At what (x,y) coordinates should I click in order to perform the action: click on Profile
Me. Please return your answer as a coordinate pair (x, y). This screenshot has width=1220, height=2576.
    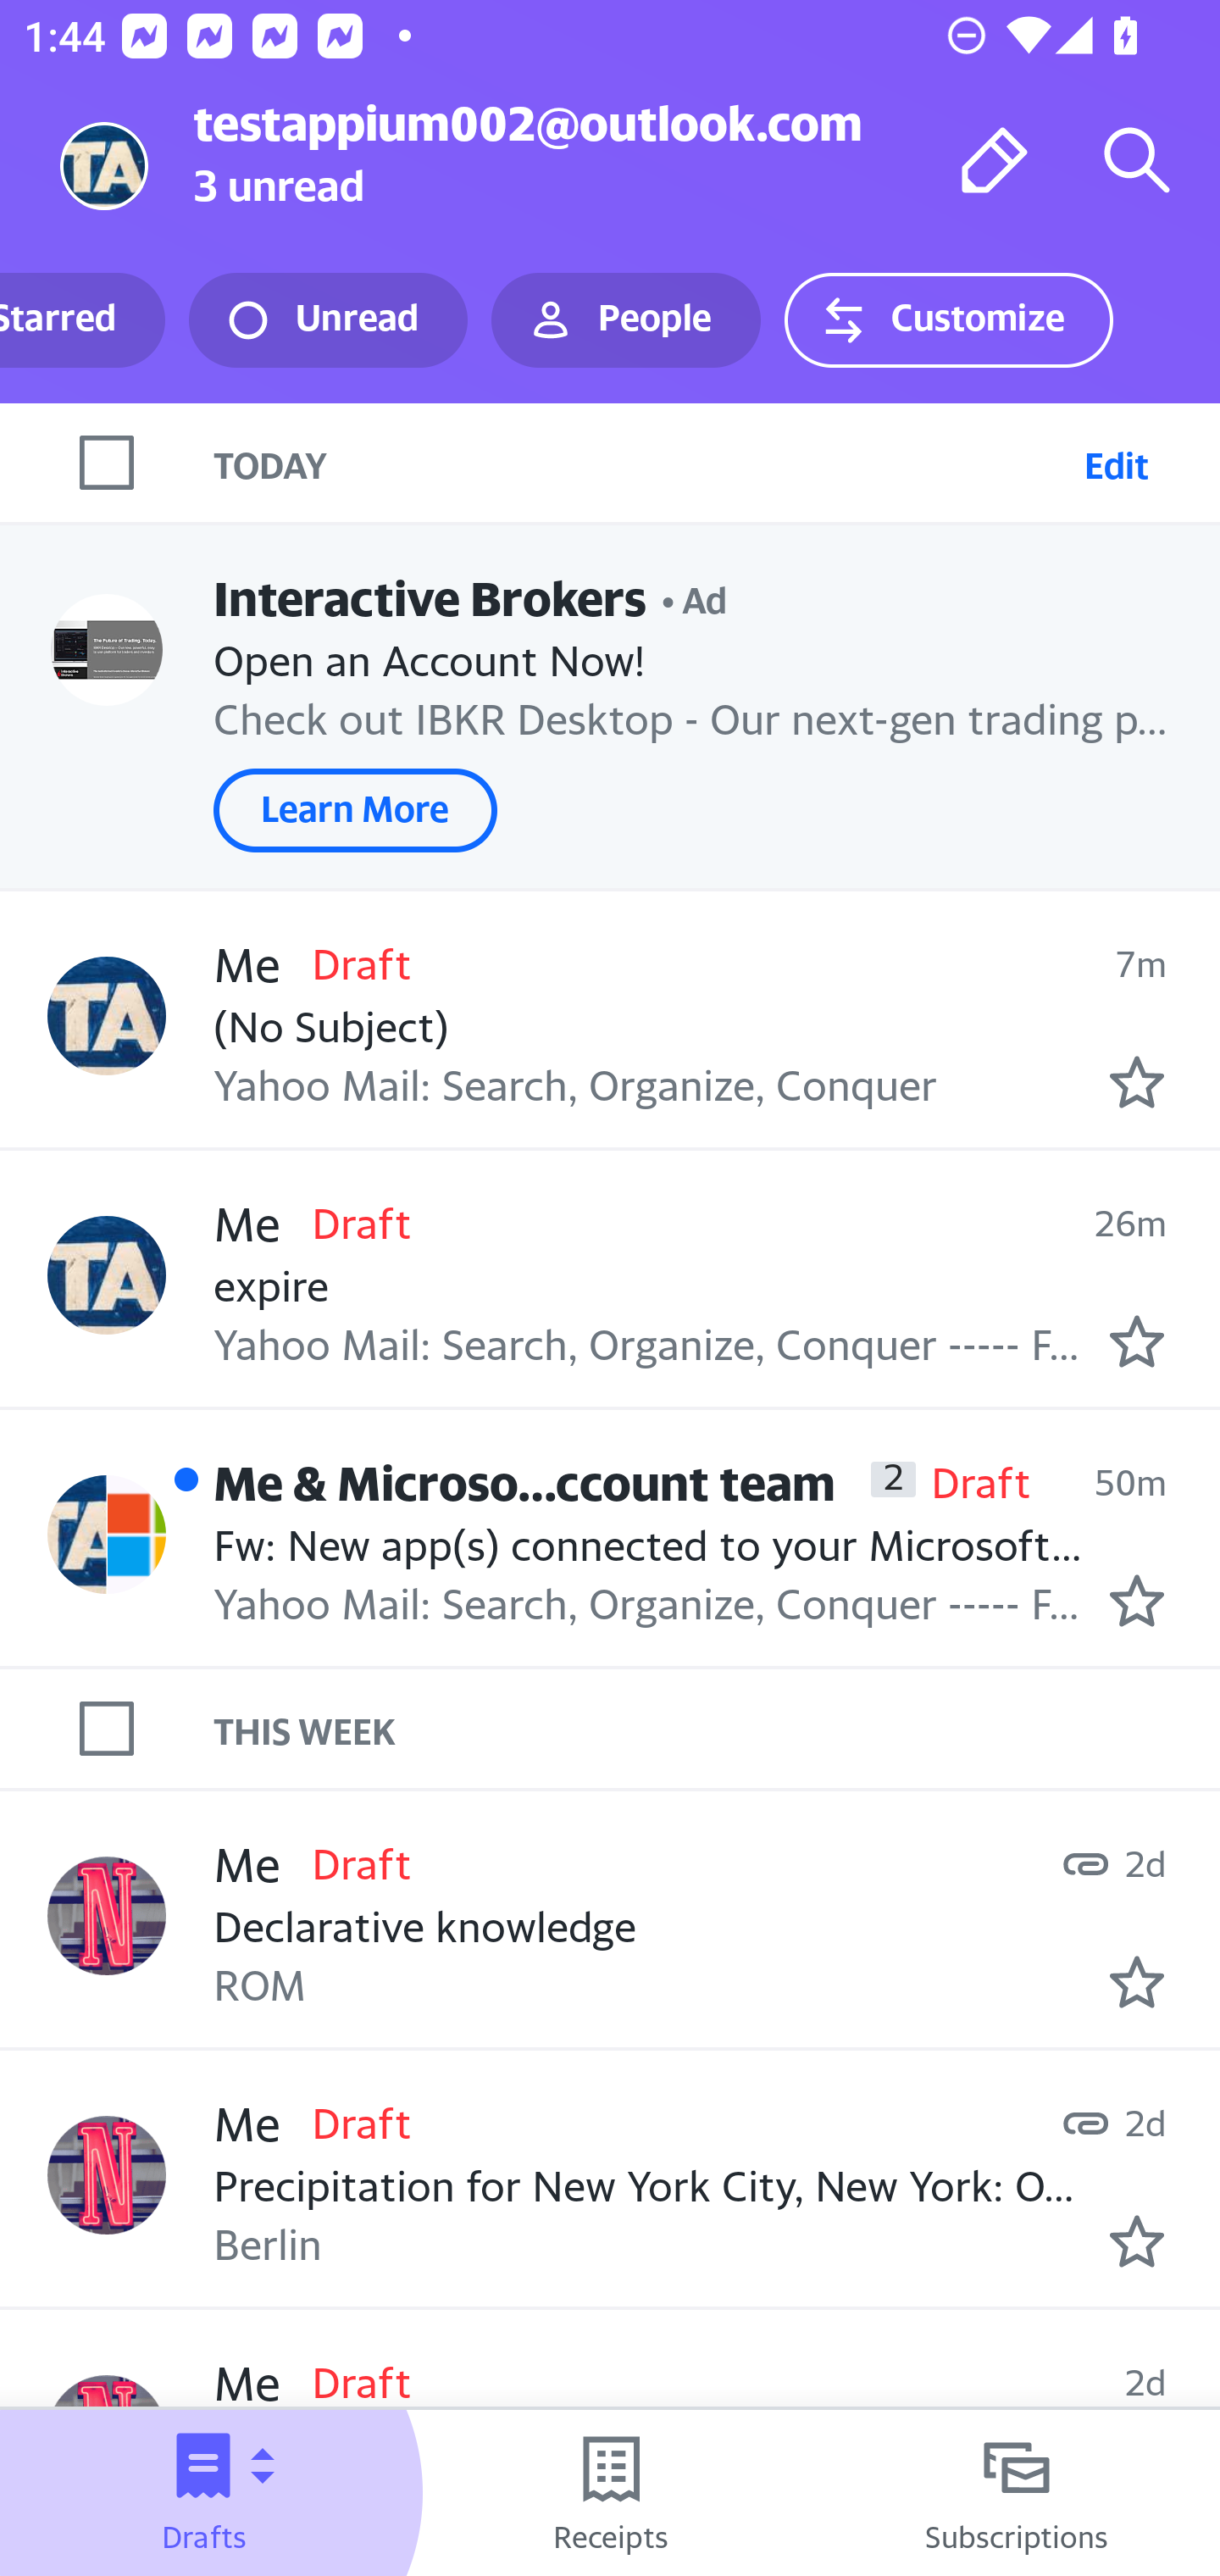
    Looking at the image, I should click on (107, 2173).